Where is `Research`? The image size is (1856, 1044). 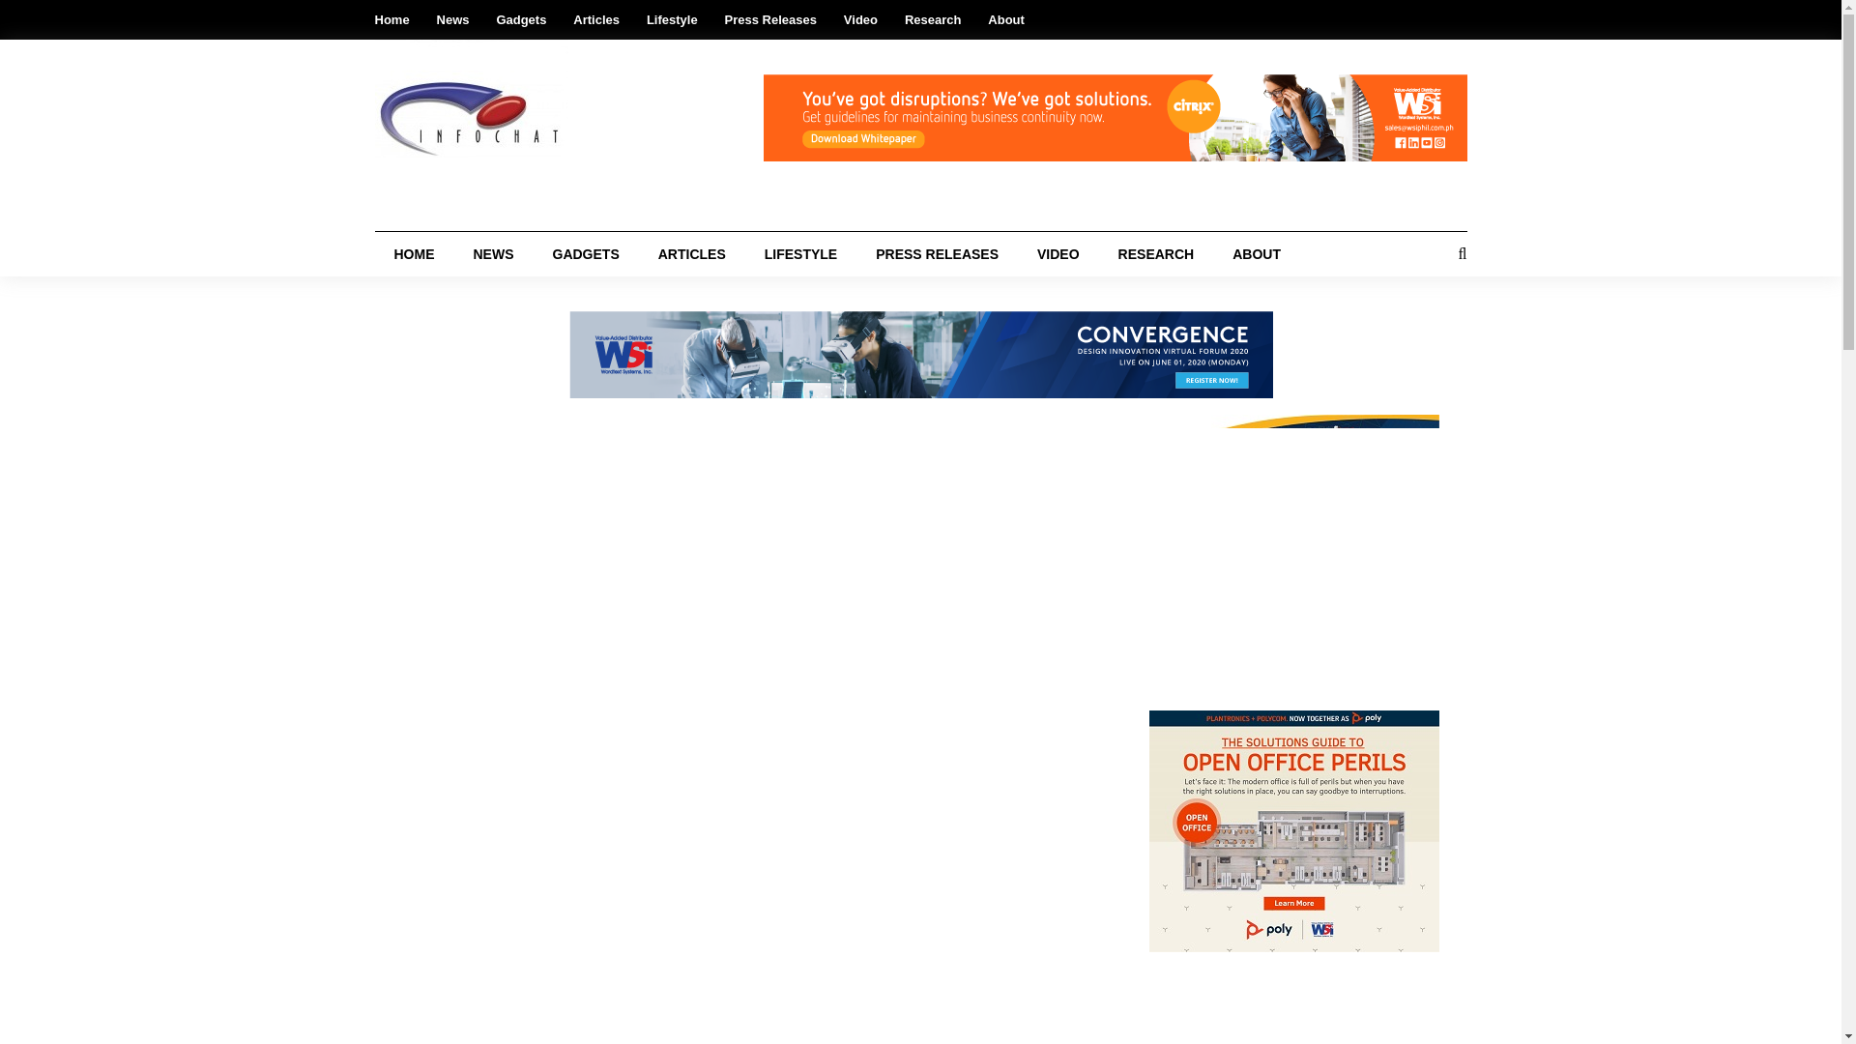 Research is located at coordinates (933, 19).